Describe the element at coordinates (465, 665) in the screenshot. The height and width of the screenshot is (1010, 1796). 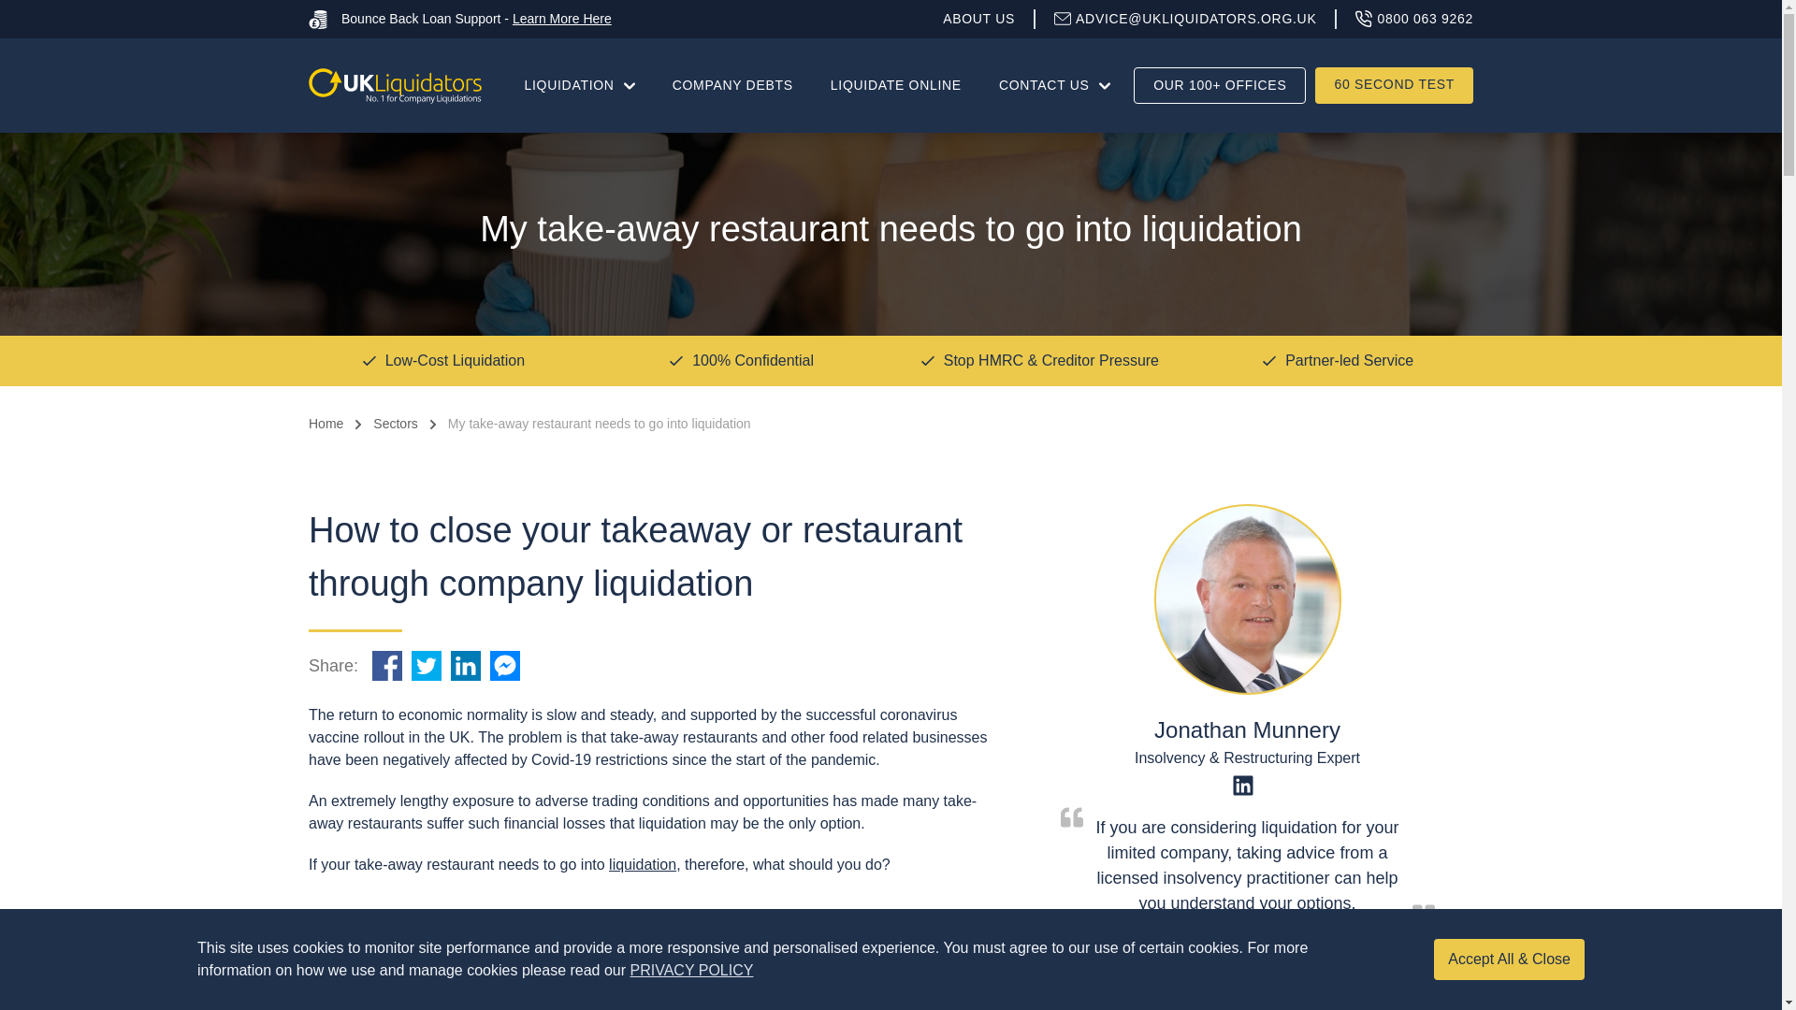
I see `Share via LinkedIn` at that location.